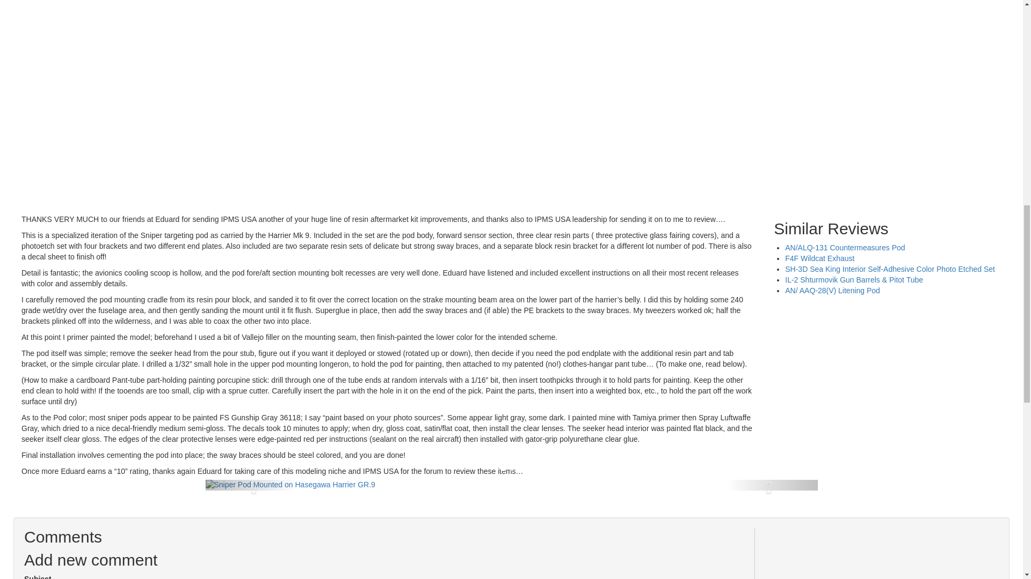 This screenshot has width=1031, height=579. Describe the element at coordinates (889, 269) in the screenshot. I see `SH-3D Sea King Interior Self-Adhesive Color Photo Etched Set` at that location.